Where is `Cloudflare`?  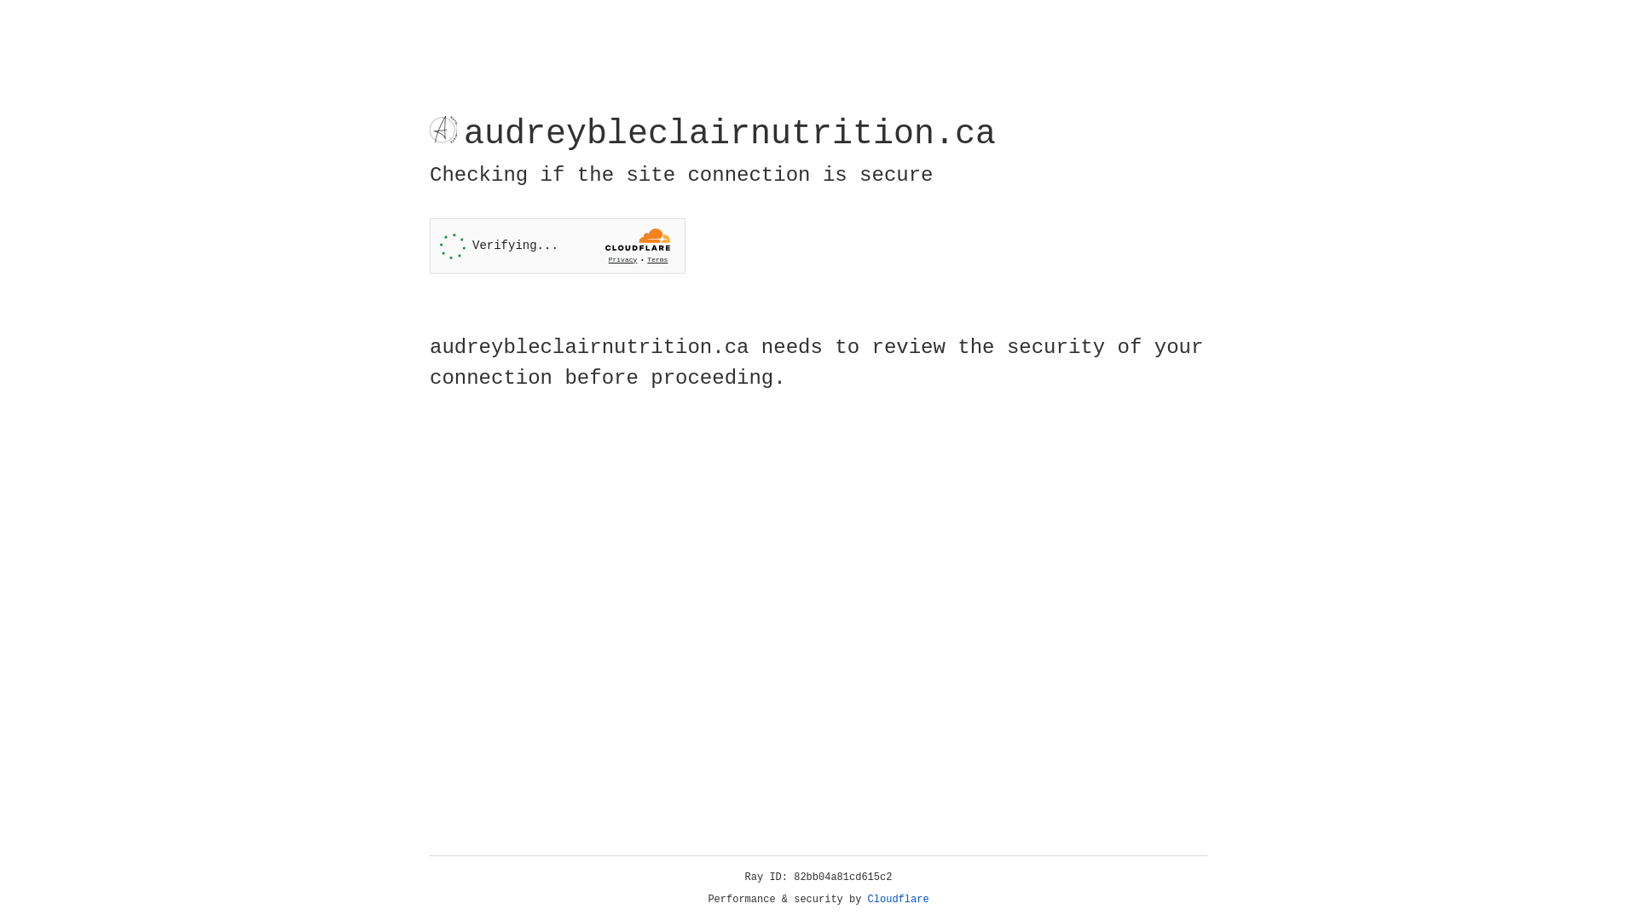
Cloudflare is located at coordinates (899, 900).